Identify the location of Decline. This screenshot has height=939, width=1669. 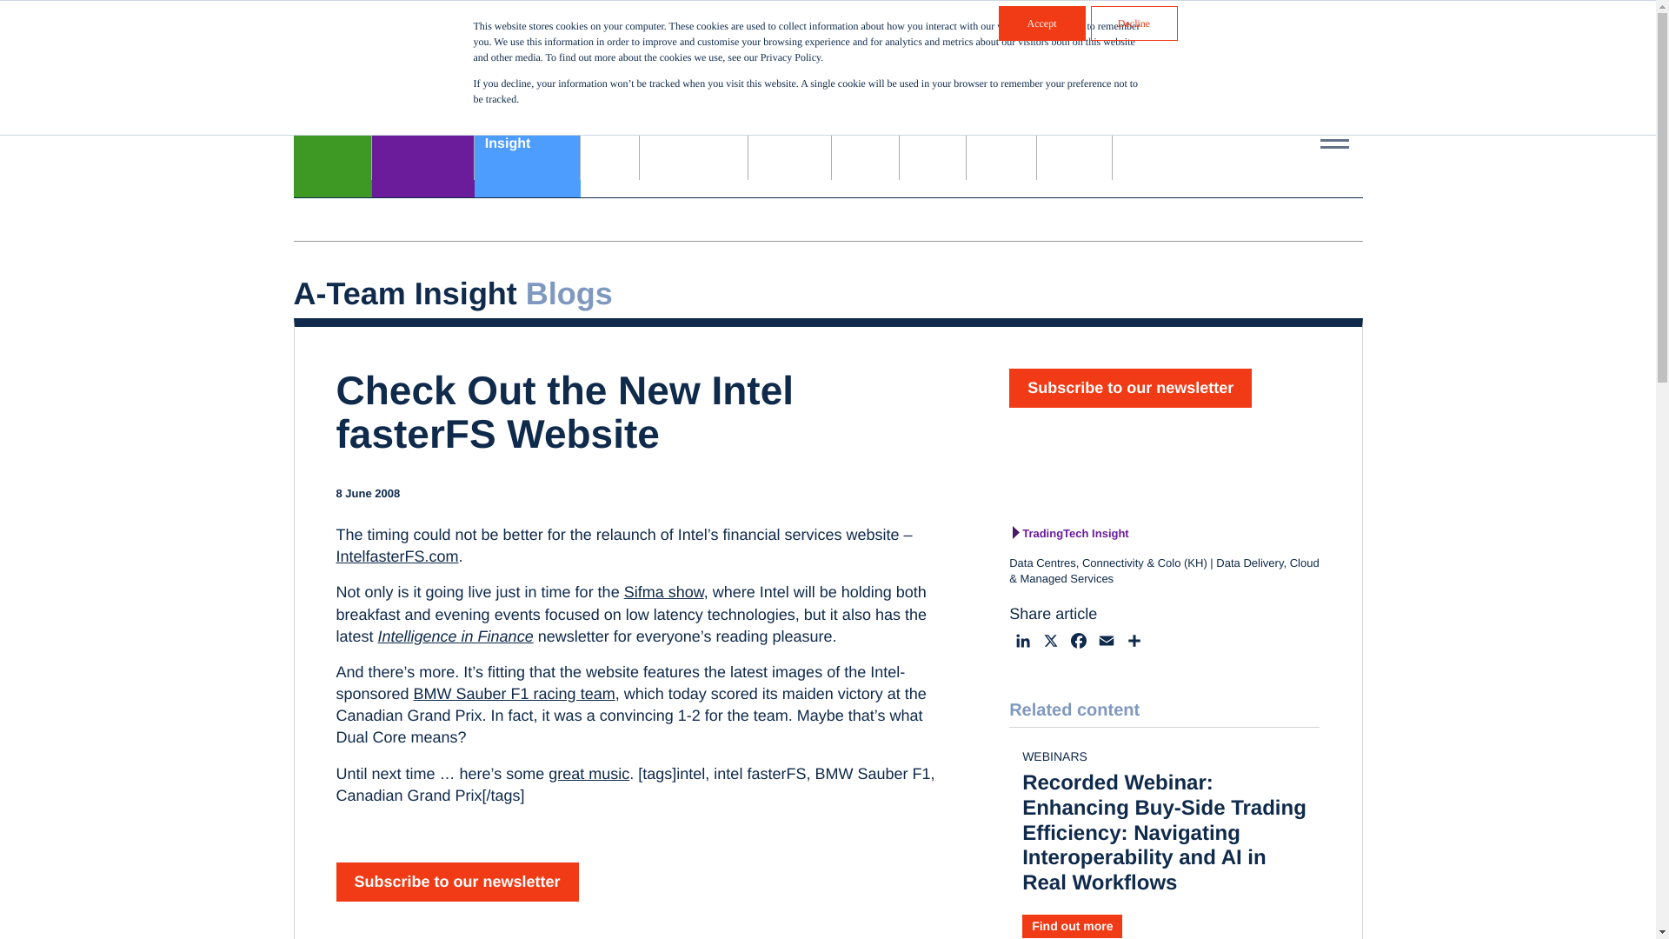
(1133, 23).